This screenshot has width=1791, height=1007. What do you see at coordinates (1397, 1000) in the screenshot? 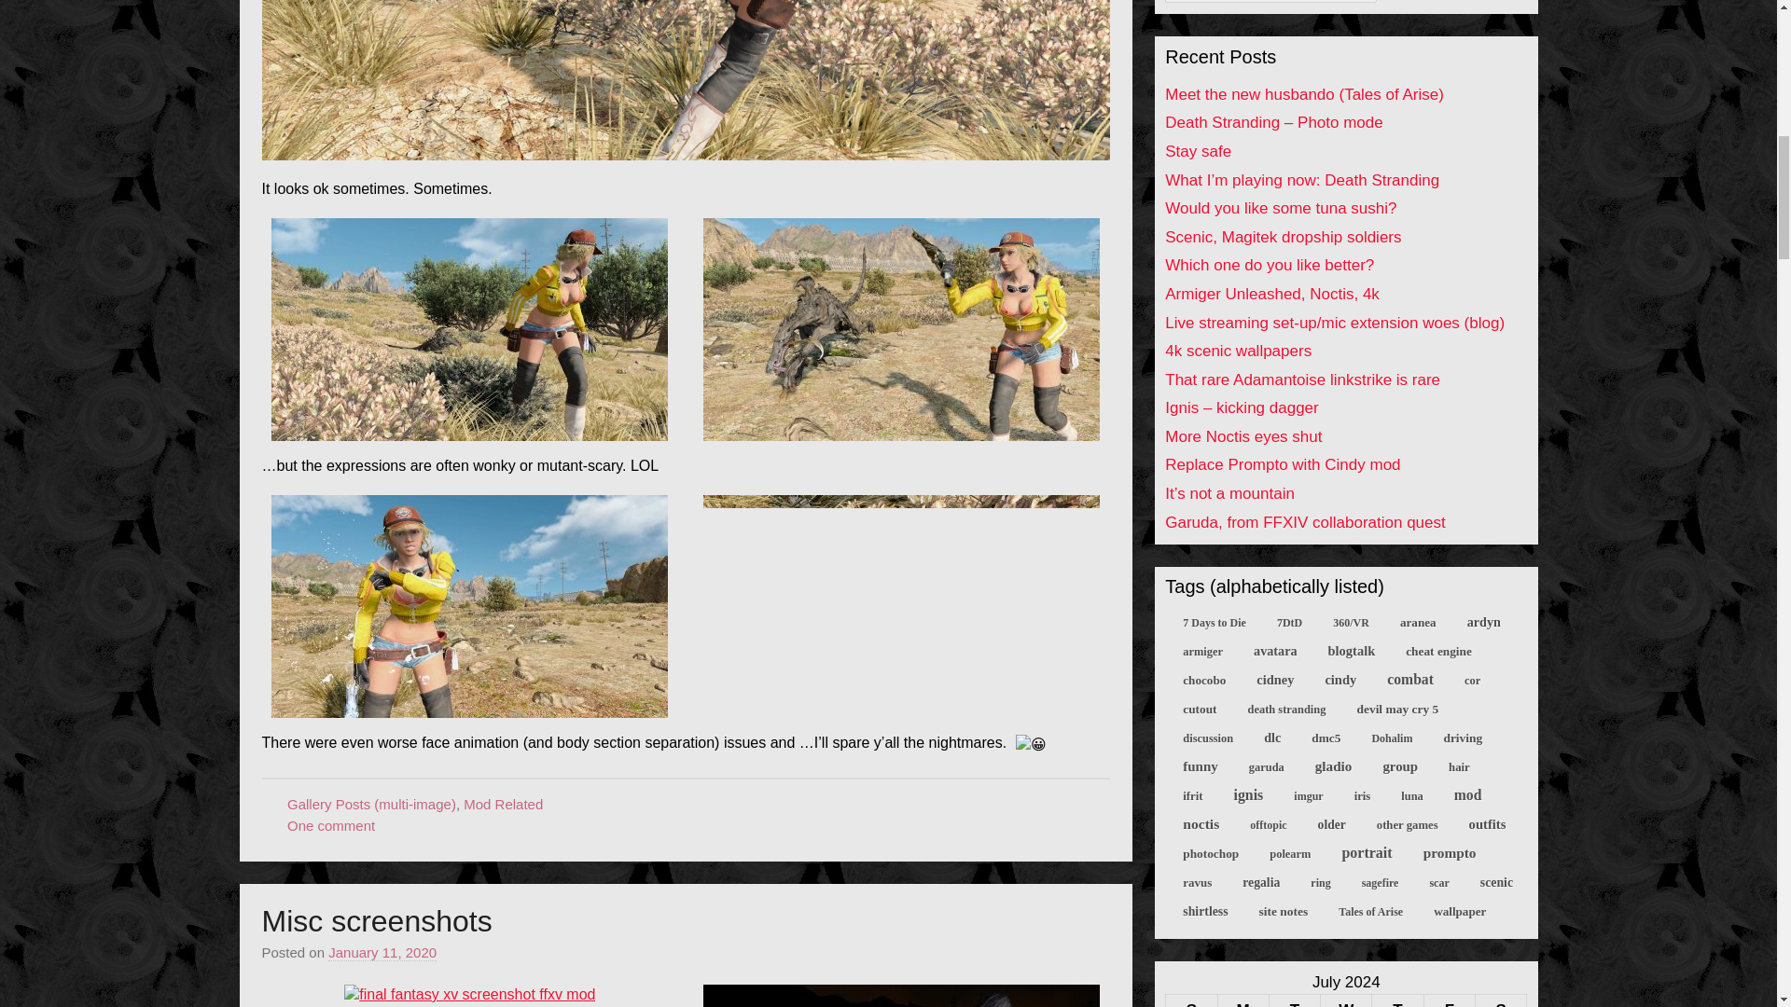
I see `Thursday` at bounding box center [1397, 1000].